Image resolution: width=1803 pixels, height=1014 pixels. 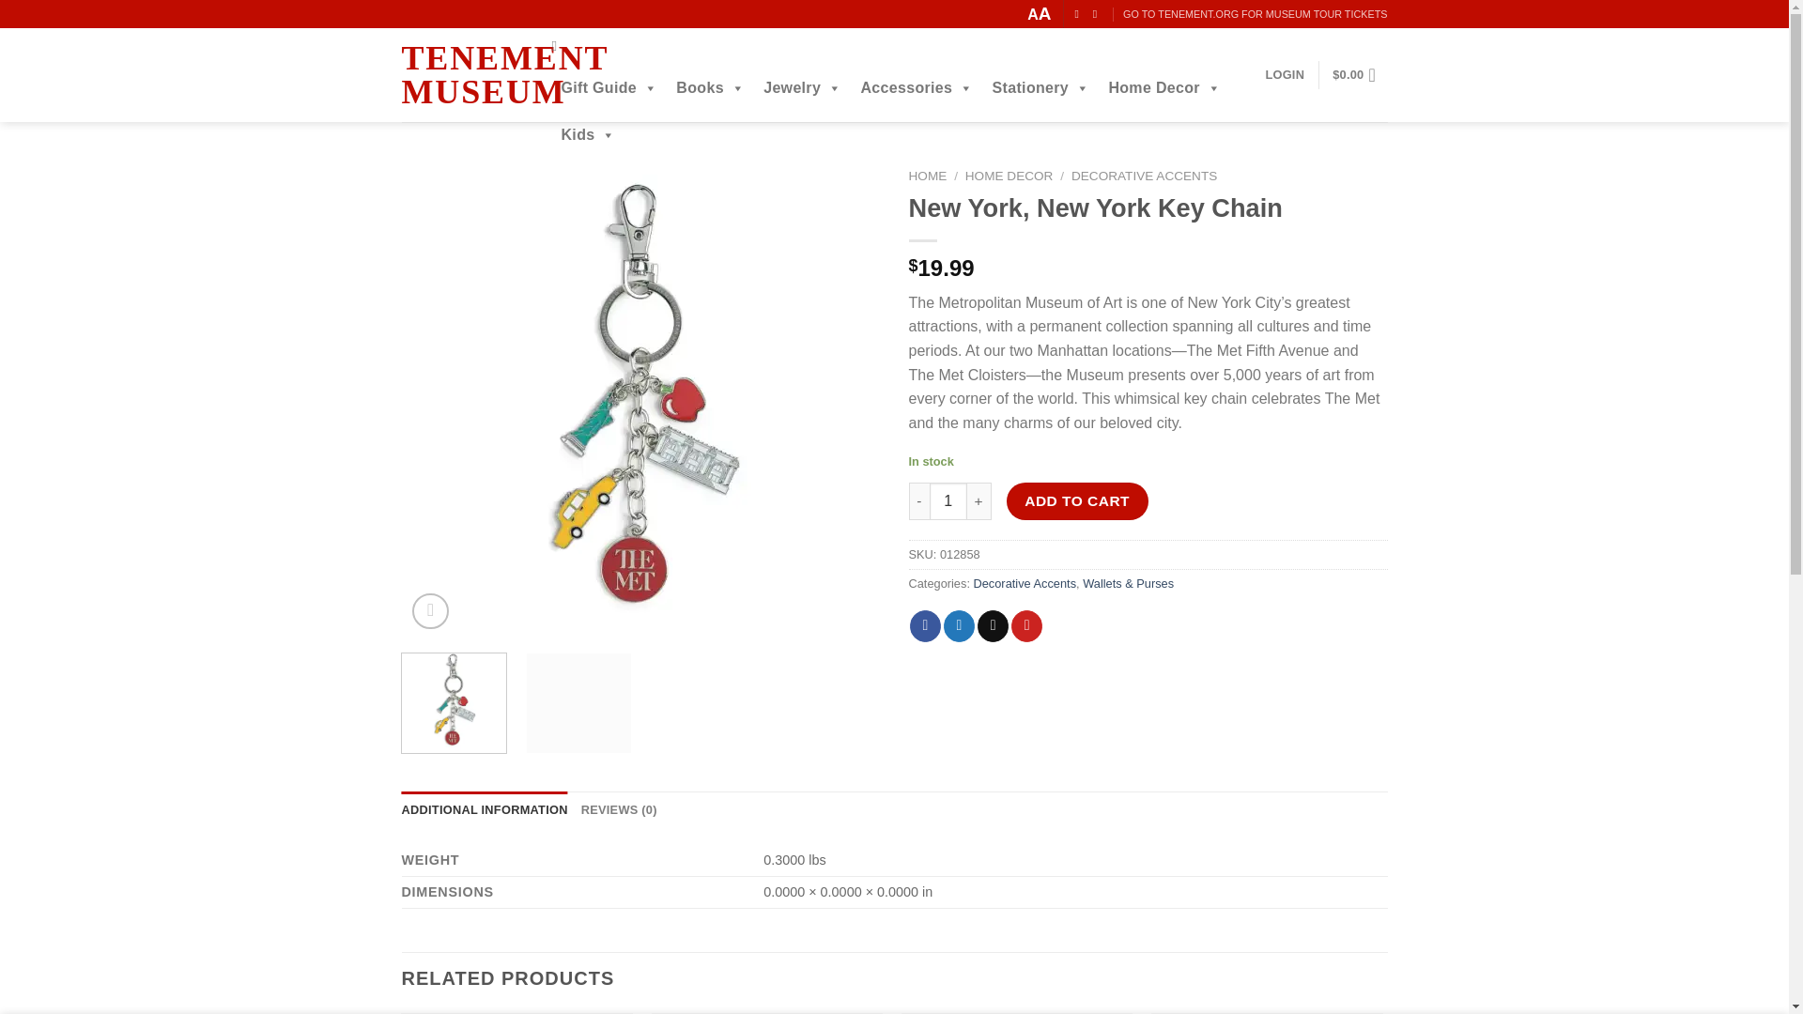 I want to click on Zoom, so click(x=430, y=610).